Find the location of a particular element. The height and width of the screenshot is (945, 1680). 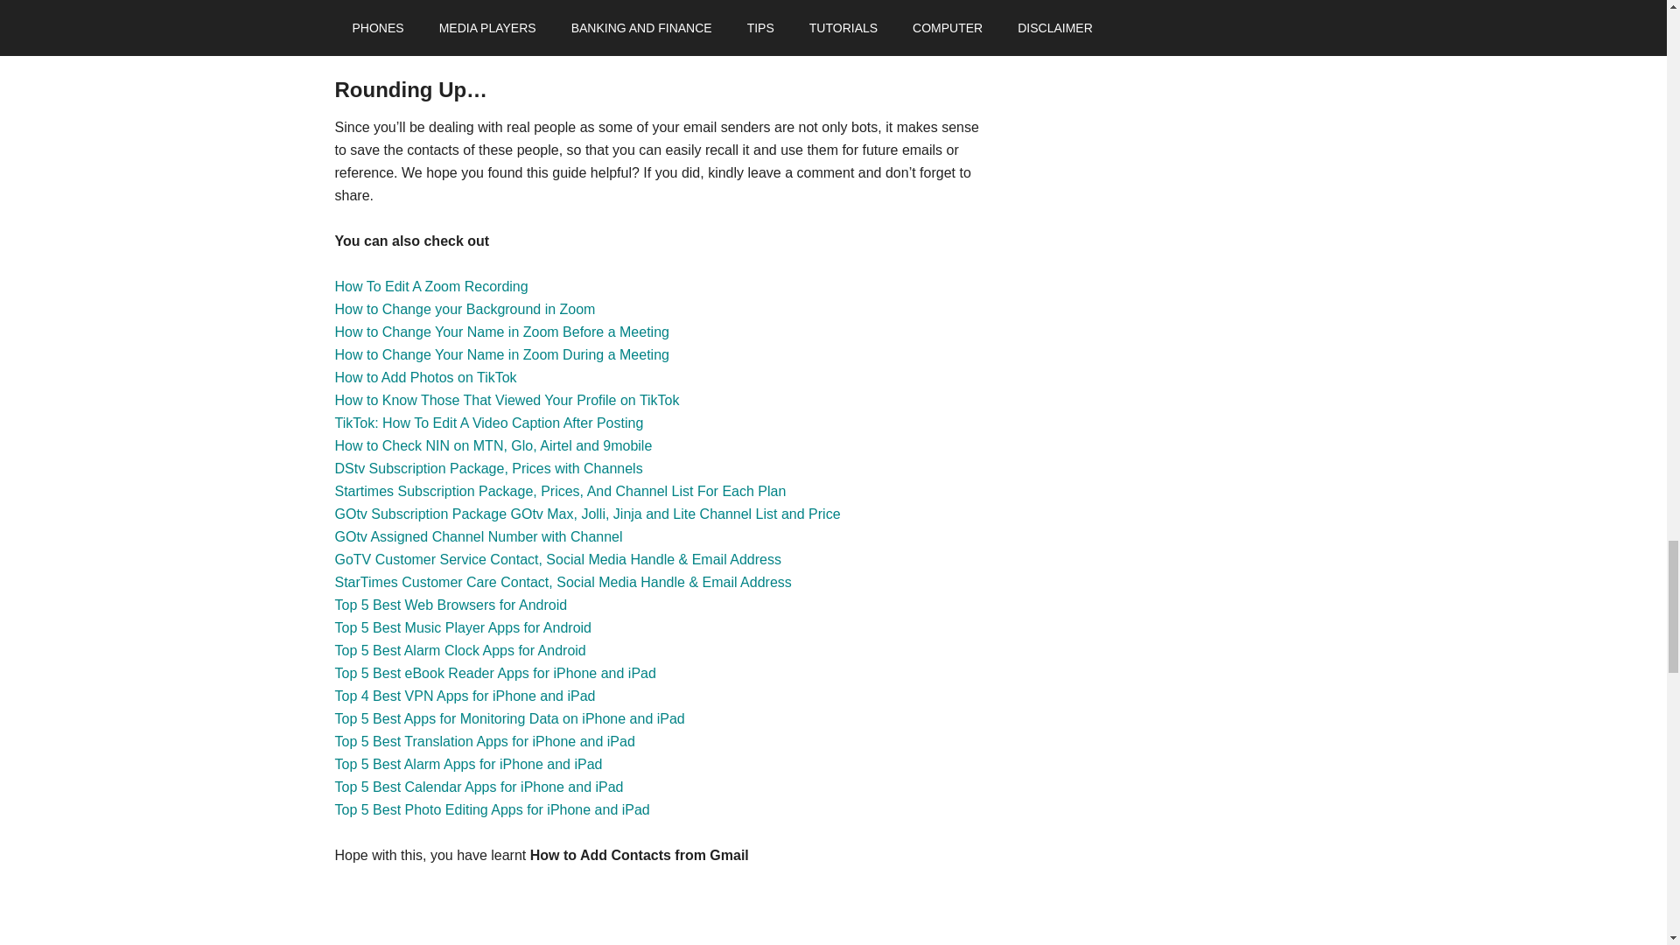

How to Know Those That Viewed Your Profile on TikTok is located at coordinates (506, 400).